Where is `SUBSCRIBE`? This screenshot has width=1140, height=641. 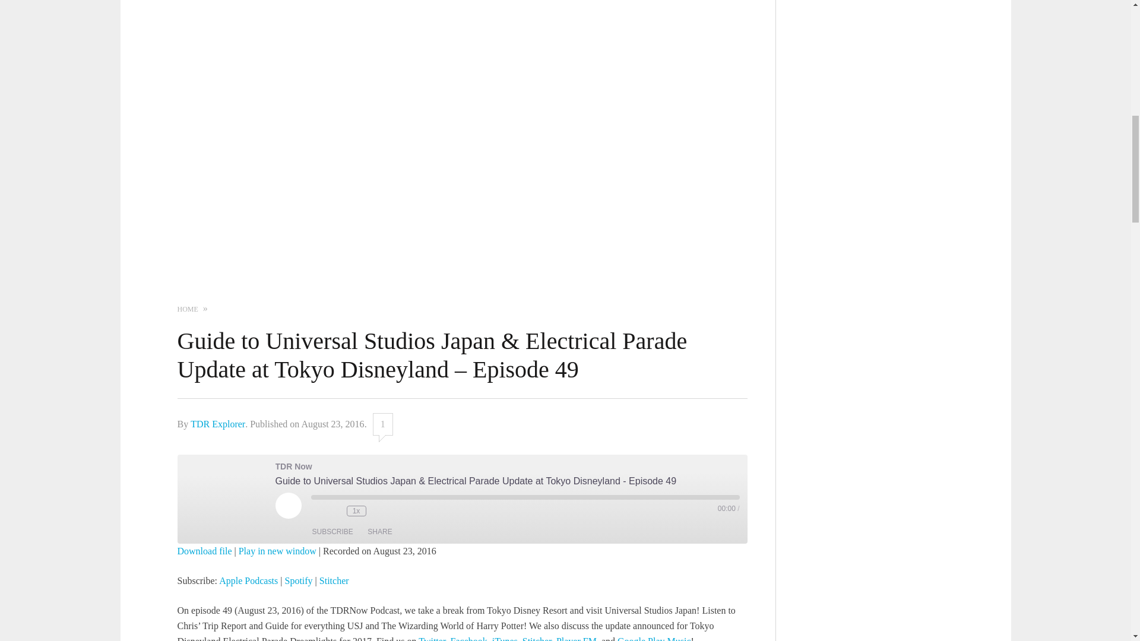 SUBSCRIBE is located at coordinates (332, 532).